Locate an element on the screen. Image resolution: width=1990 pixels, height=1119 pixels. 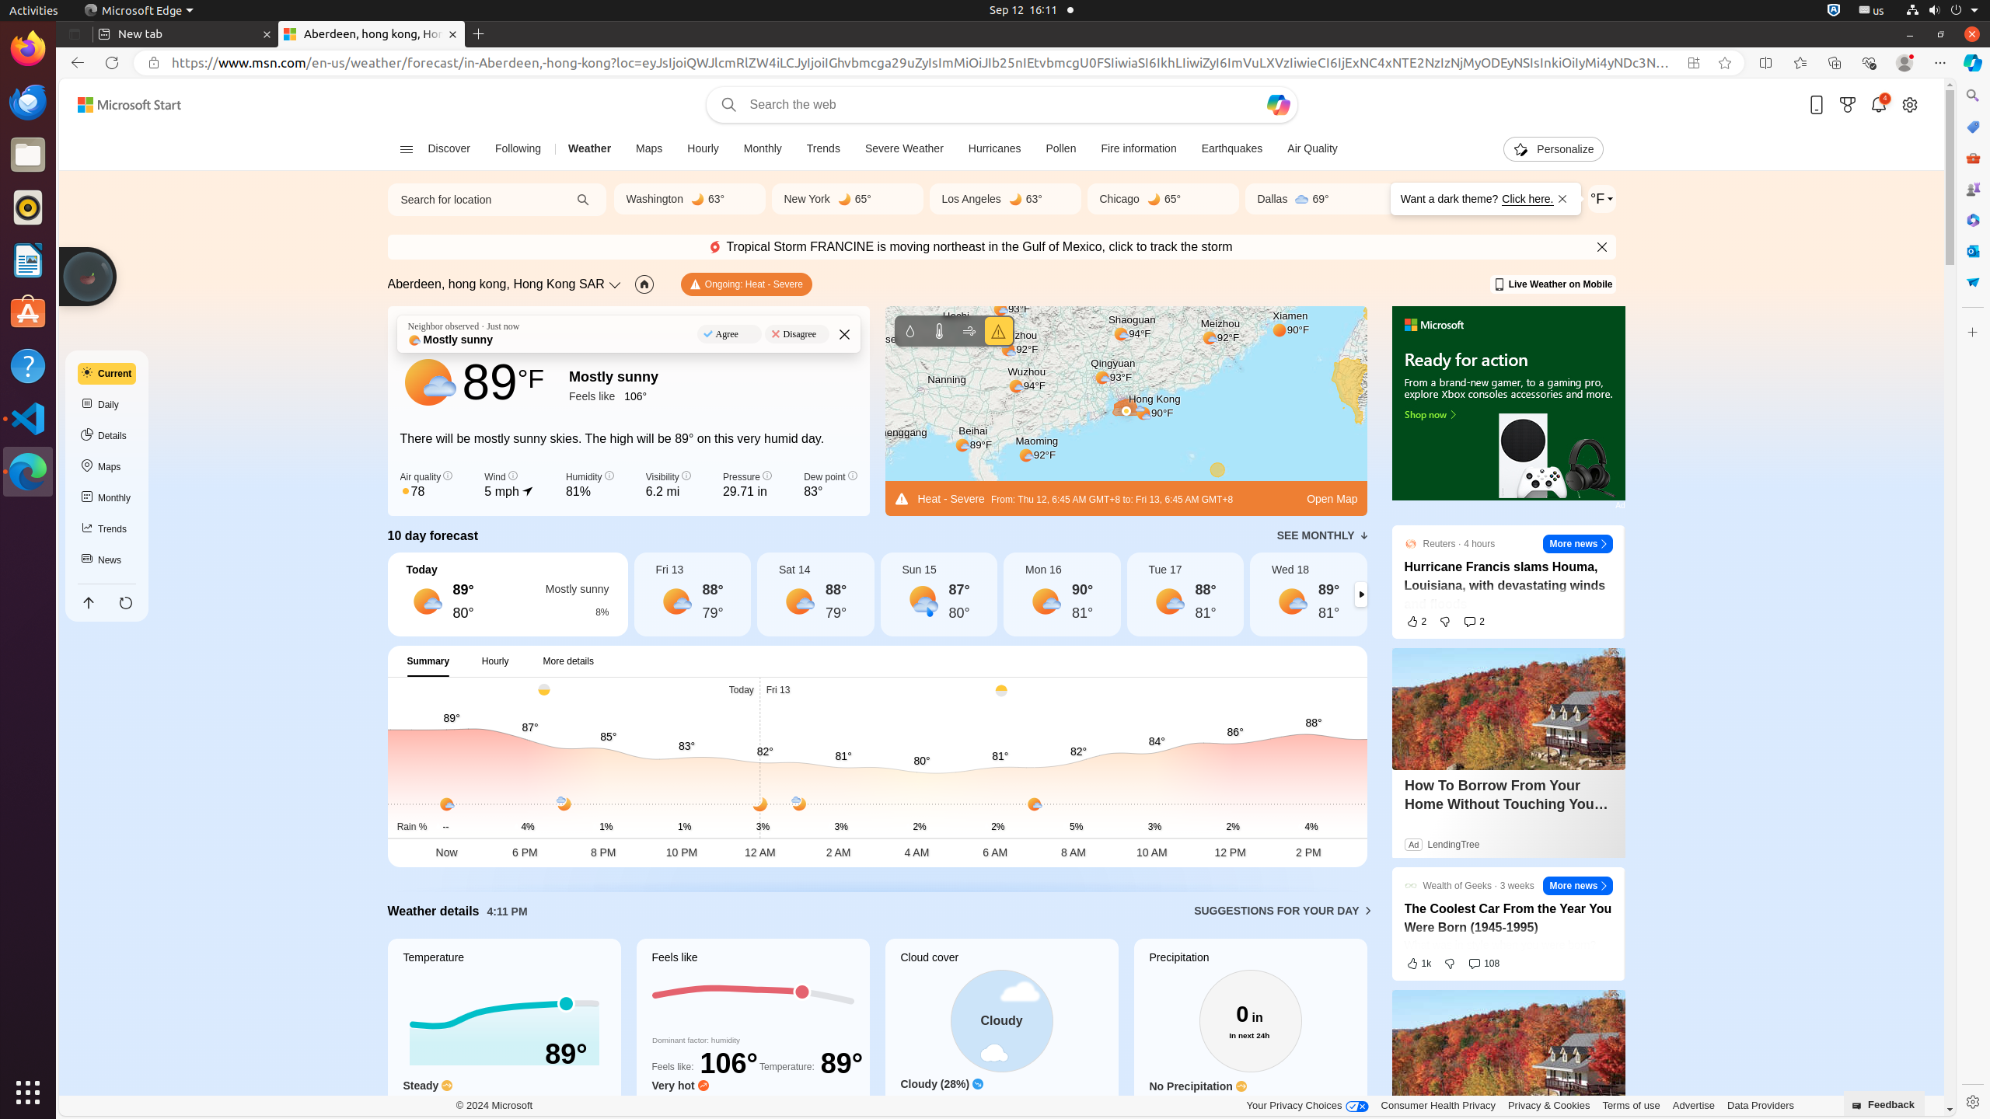
Terms of use is located at coordinates (1631, 1105).